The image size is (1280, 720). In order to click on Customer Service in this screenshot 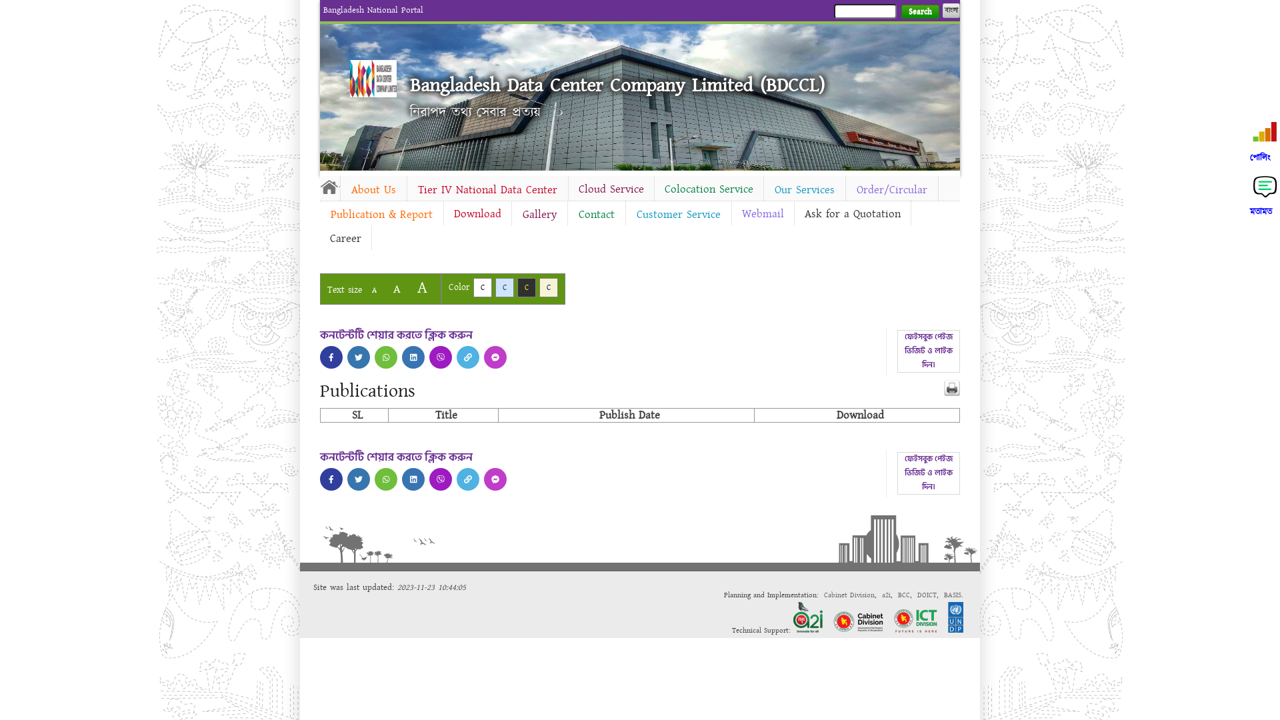, I will do `click(679, 215)`.